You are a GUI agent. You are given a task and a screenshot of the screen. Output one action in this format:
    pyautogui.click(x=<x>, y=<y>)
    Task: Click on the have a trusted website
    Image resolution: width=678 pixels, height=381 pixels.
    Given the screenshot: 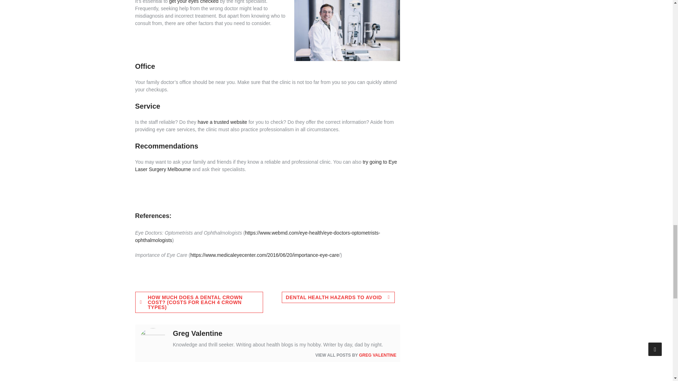 What is the action you would take?
    pyautogui.click(x=222, y=122)
    